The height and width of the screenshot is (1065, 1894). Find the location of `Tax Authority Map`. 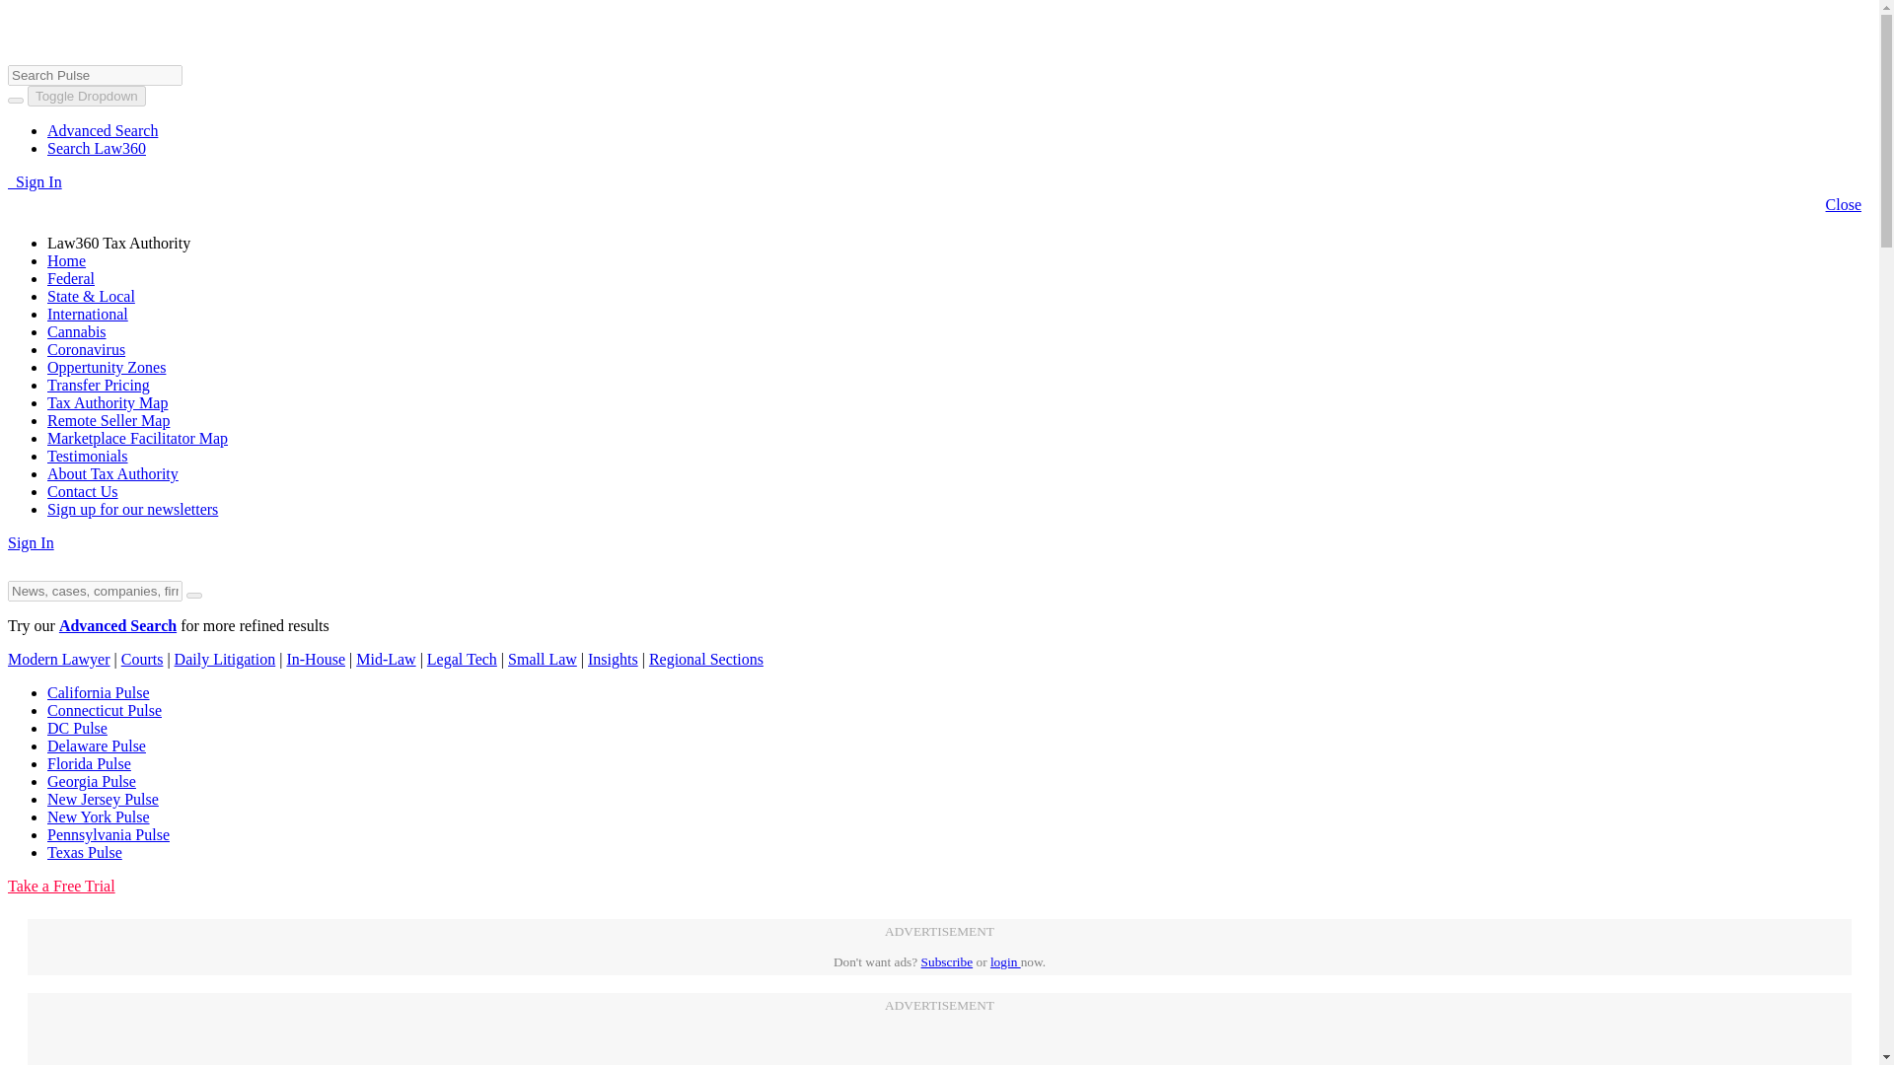

Tax Authority Map is located at coordinates (108, 402).